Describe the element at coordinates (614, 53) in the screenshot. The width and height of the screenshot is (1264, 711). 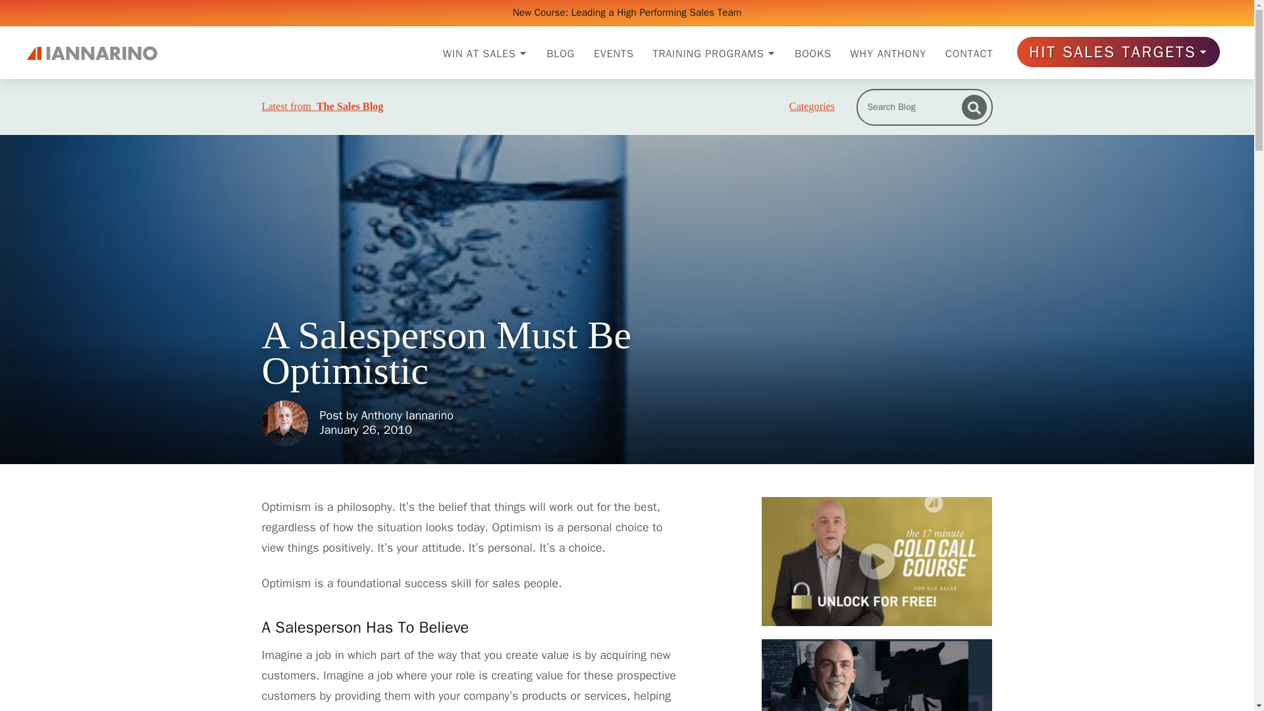
I see `EVENTS` at that location.